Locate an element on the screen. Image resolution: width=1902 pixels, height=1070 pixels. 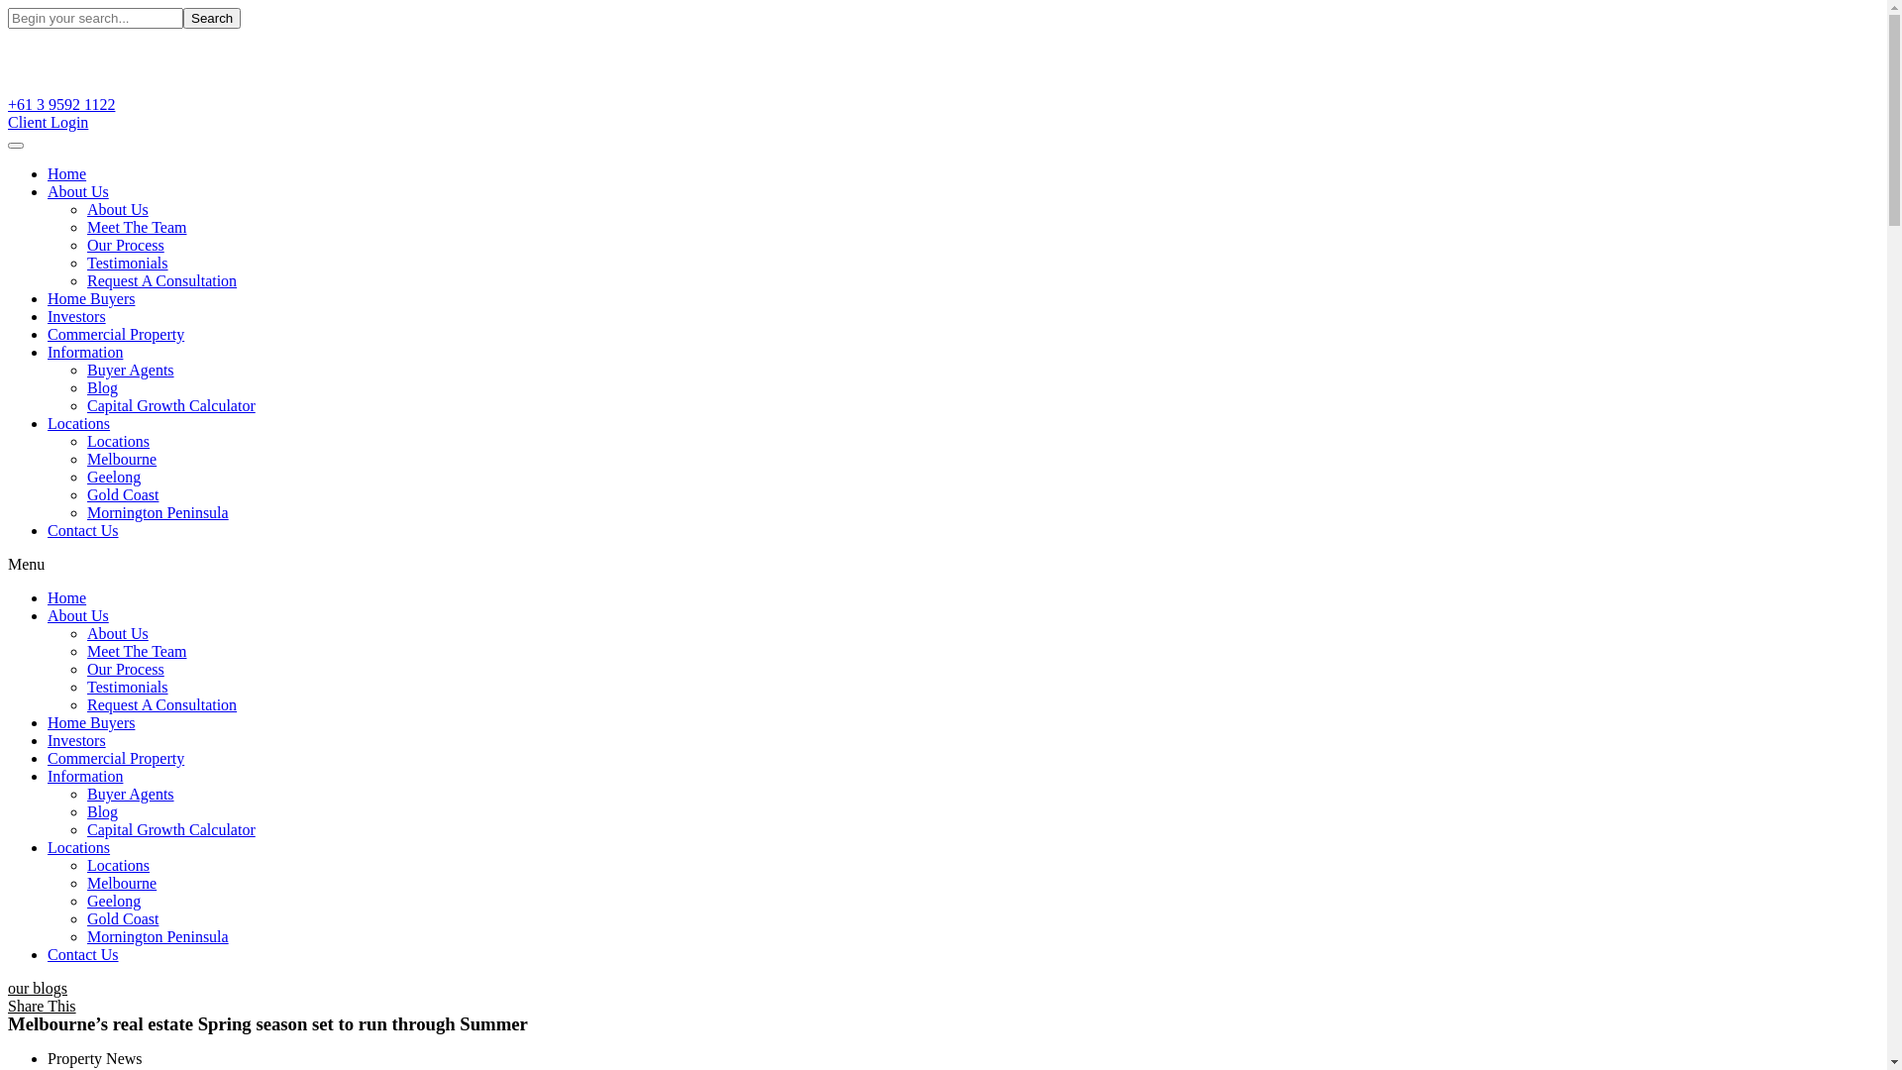
About Us is located at coordinates (78, 615).